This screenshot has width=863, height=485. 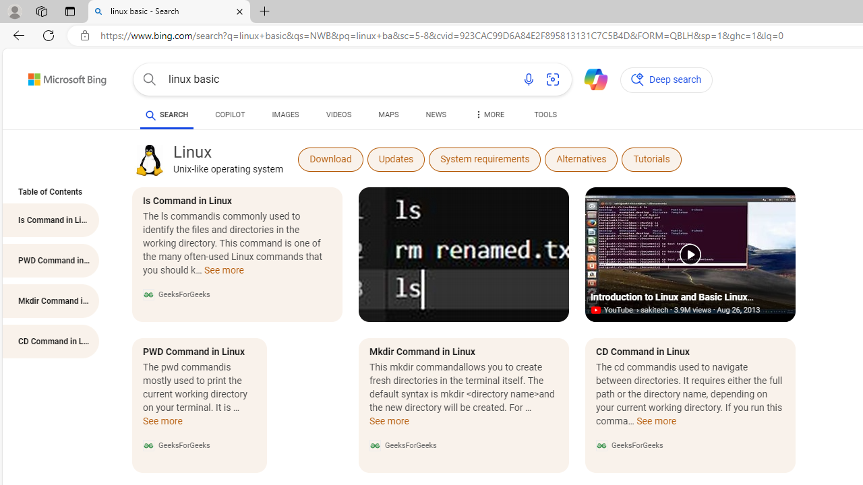 What do you see at coordinates (169, 12) in the screenshot?
I see `linux basic - Search` at bounding box center [169, 12].